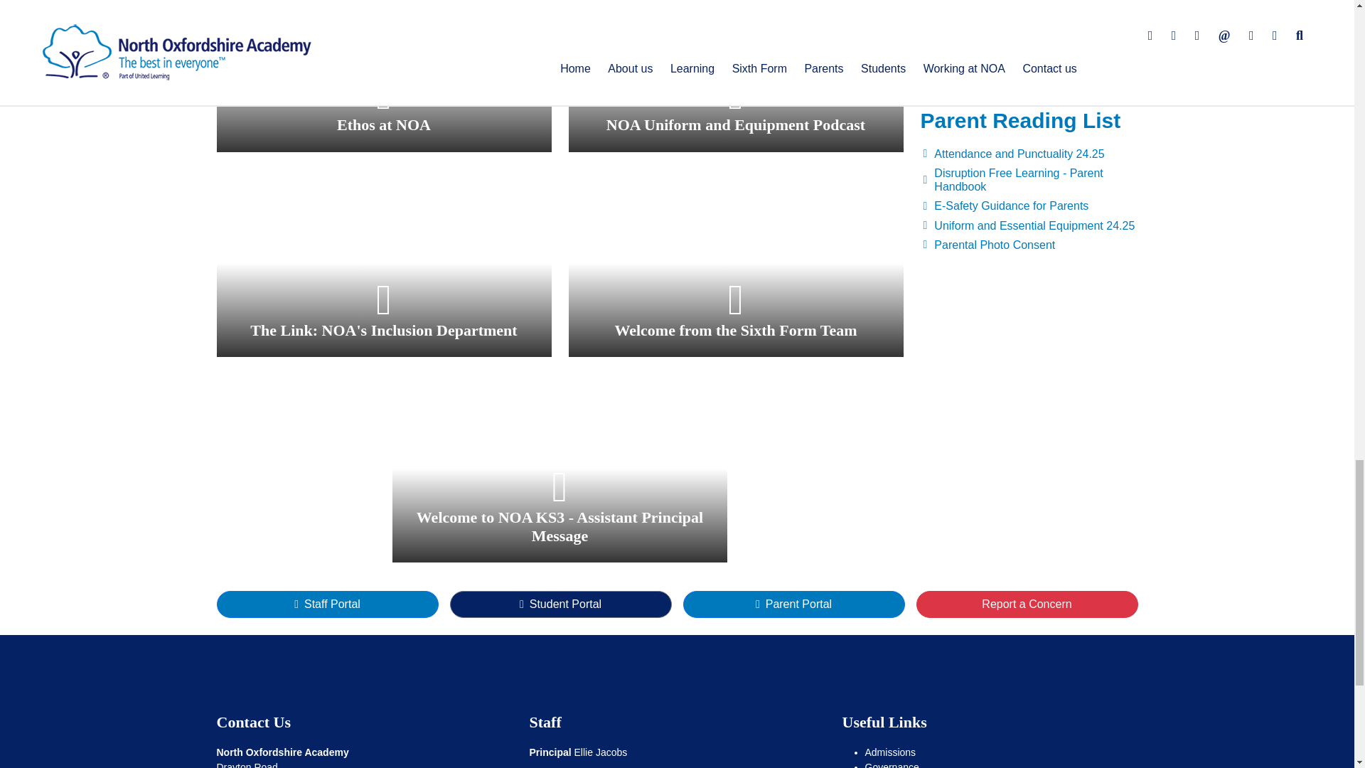 The width and height of the screenshot is (1365, 768). What do you see at coordinates (1028, 3) in the screenshot?
I see `Taking, Storing and using images of children 24.25` at bounding box center [1028, 3].